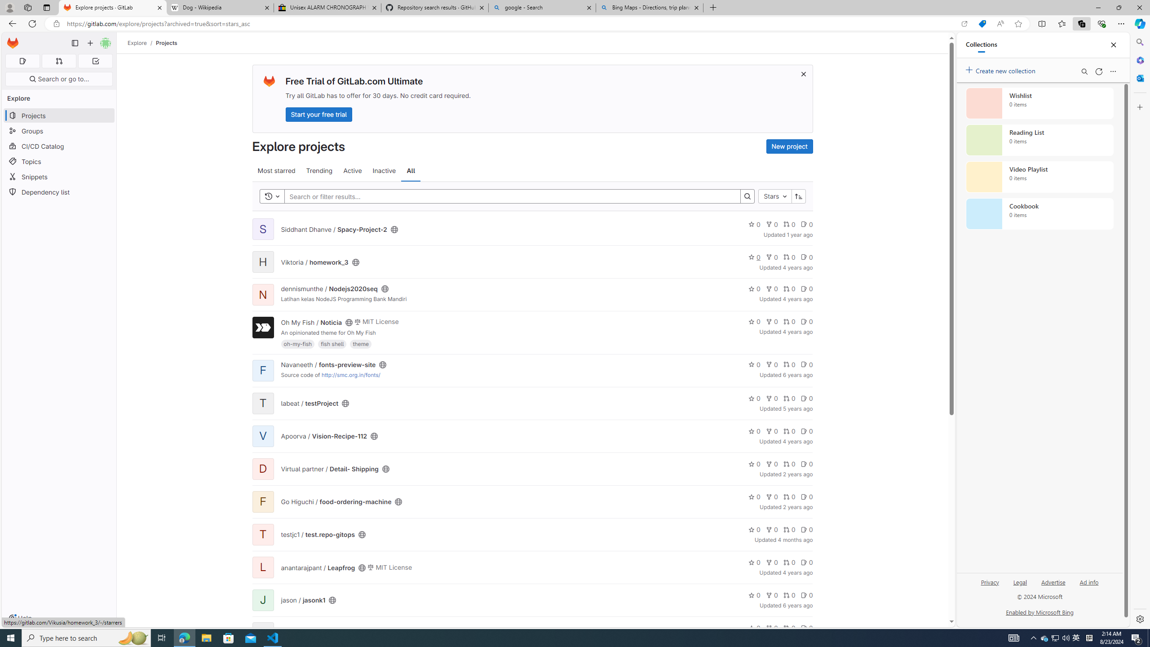 This screenshot has width=1150, height=647. I want to click on Advertise, so click(1053, 586).